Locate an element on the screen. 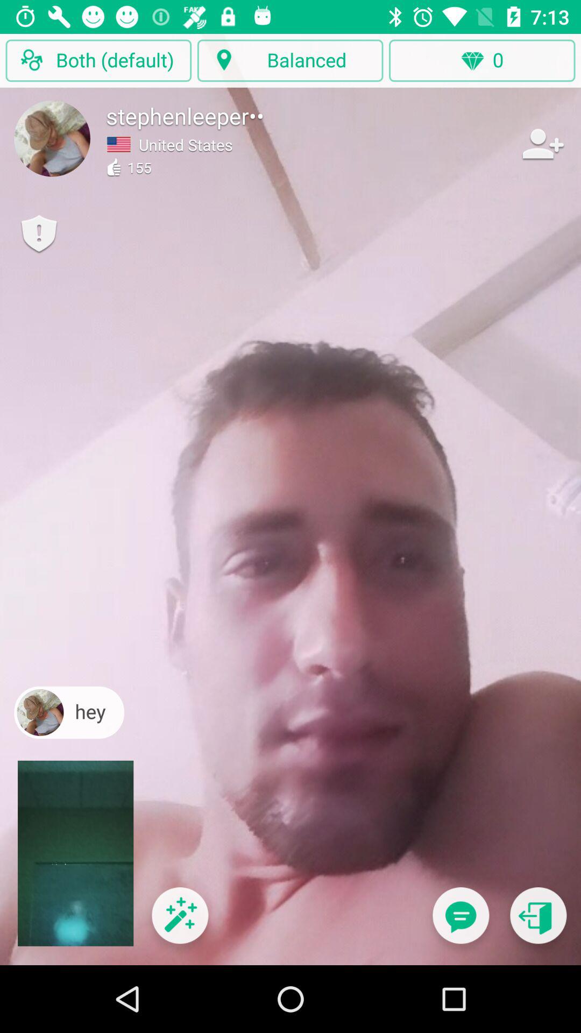  add to contacts is located at coordinates (542, 143).